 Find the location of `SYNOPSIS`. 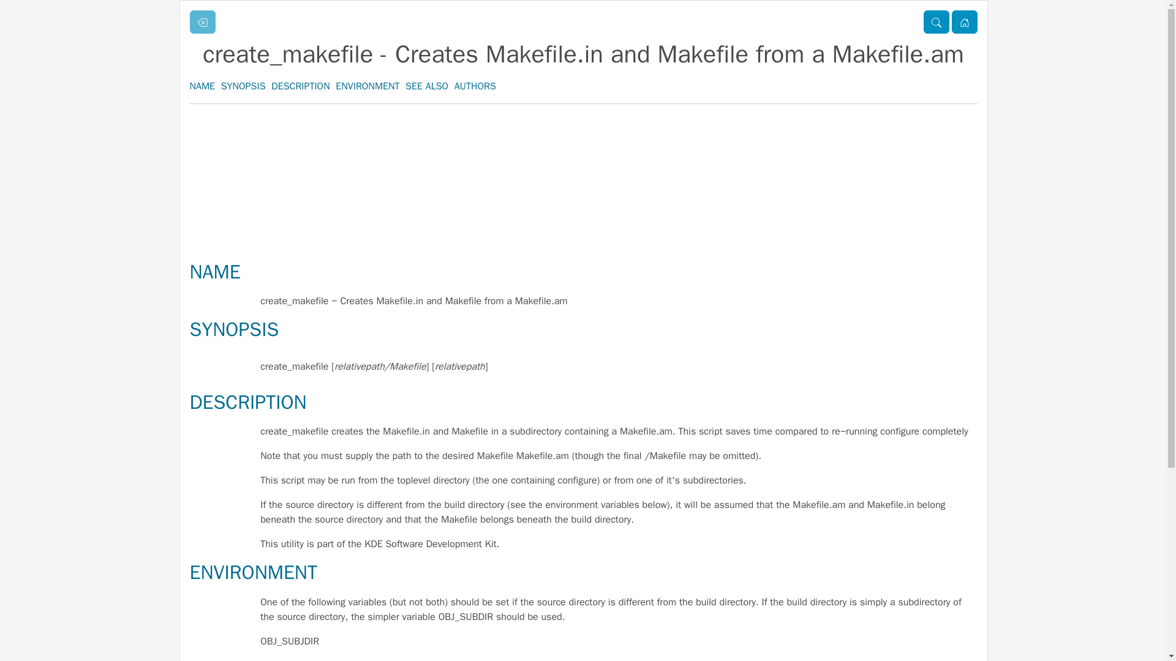

SYNOPSIS is located at coordinates (234, 329).